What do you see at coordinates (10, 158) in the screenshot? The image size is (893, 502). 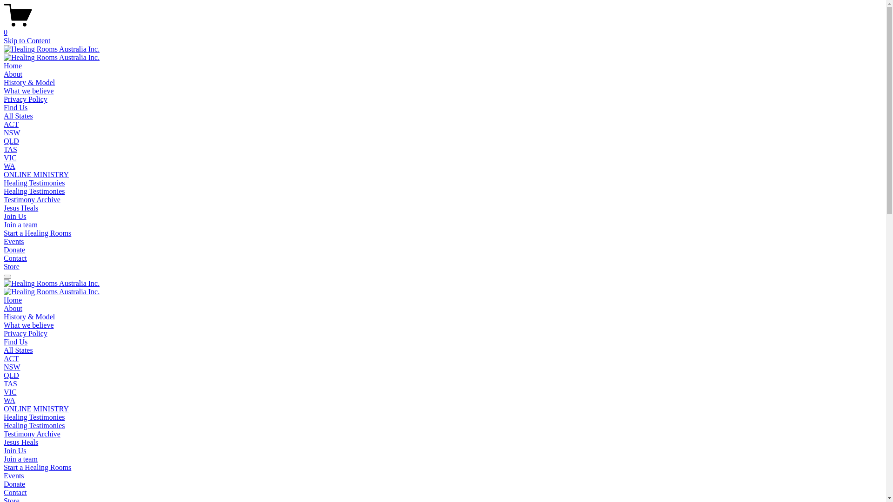 I see `VIC` at bounding box center [10, 158].